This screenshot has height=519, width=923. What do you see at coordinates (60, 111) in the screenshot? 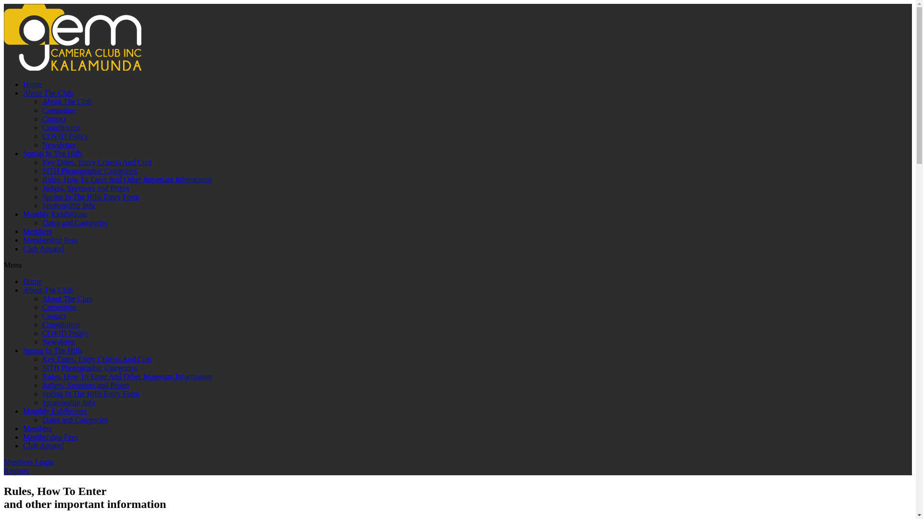
I see `Committee` at bounding box center [60, 111].